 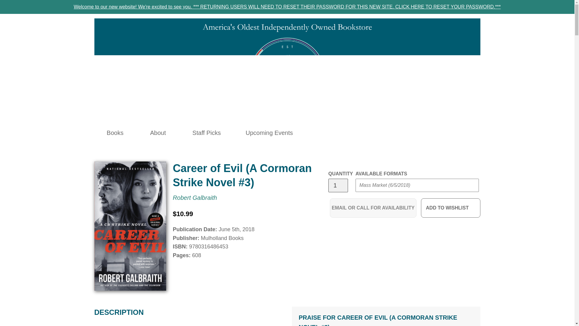 What do you see at coordinates (407, 133) in the screenshot?
I see `Log in` at bounding box center [407, 133].